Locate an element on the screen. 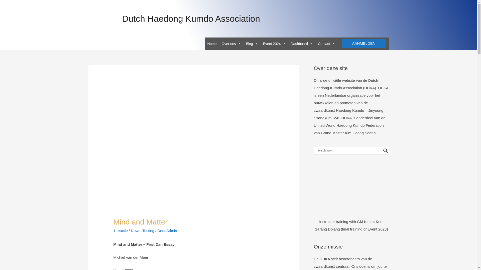  Dashboard is located at coordinates (302, 43).